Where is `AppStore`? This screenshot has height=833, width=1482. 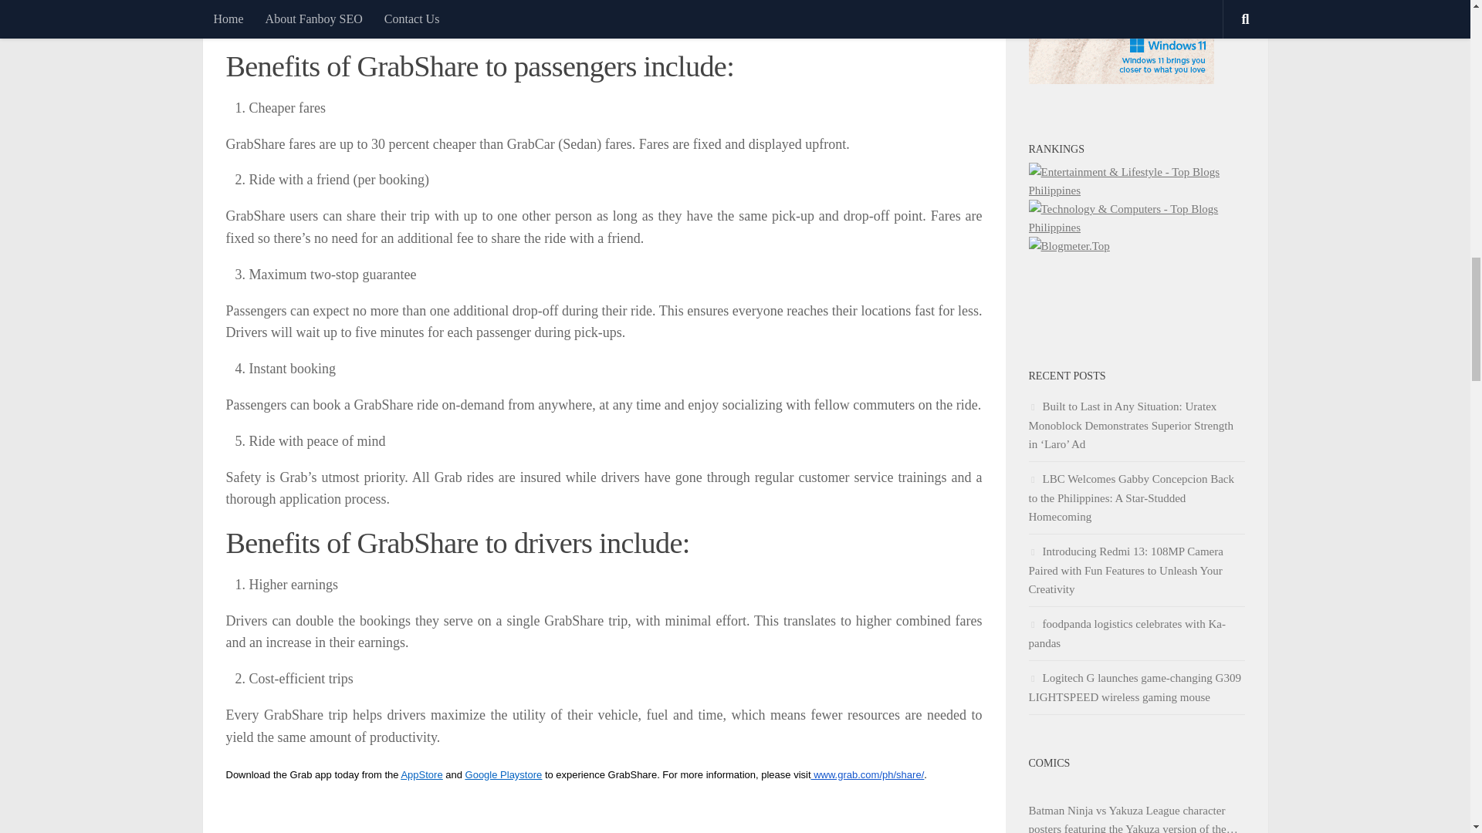 AppStore is located at coordinates (421, 773).